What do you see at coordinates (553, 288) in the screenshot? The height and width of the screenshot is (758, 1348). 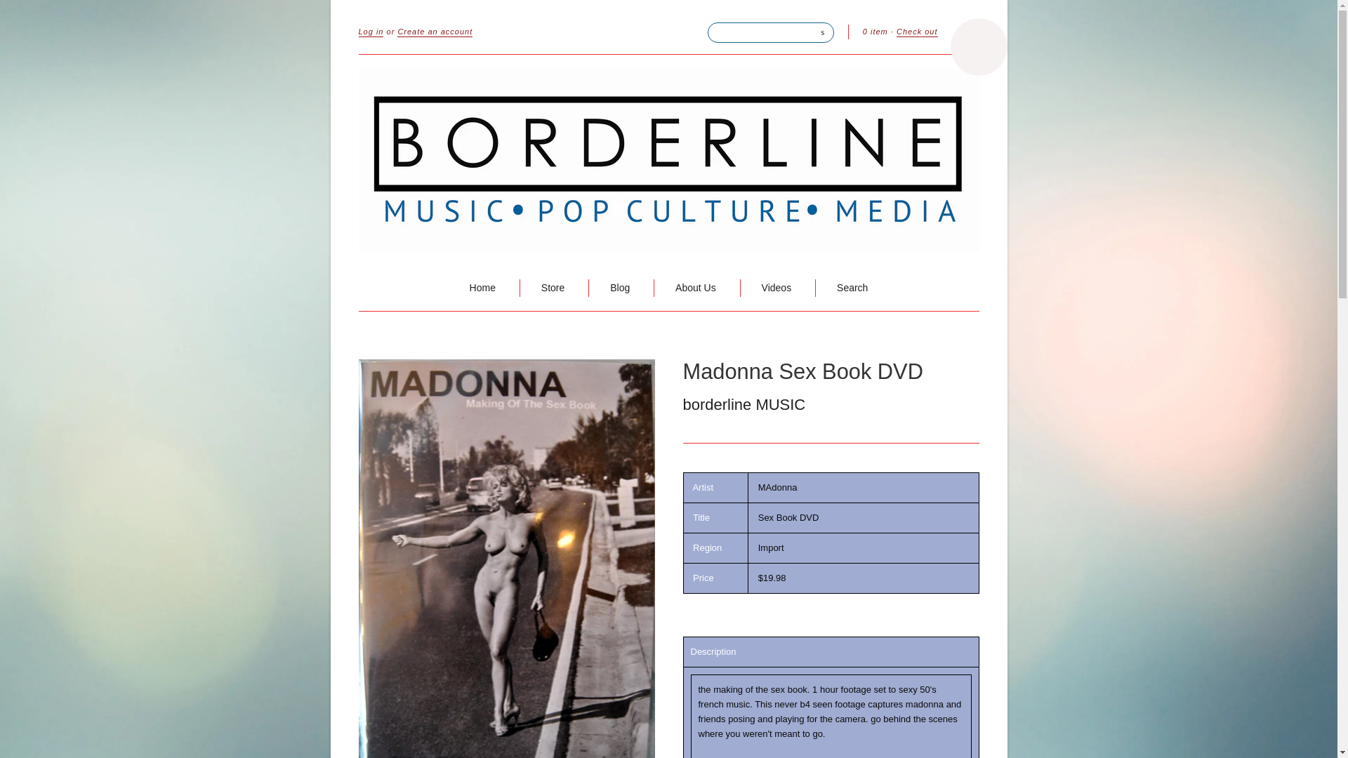 I see `Store` at bounding box center [553, 288].